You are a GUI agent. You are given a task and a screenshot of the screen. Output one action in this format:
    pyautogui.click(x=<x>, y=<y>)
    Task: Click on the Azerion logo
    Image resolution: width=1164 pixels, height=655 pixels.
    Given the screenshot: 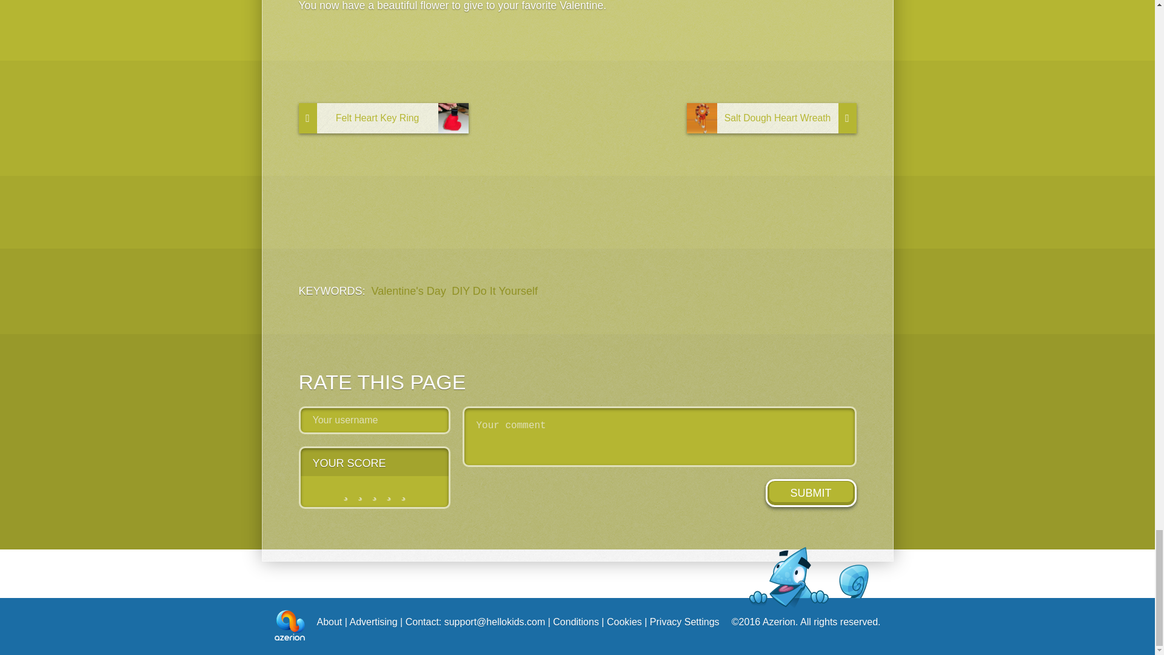 What is the action you would take?
    pyautogui.click(x=289, y=625)
    